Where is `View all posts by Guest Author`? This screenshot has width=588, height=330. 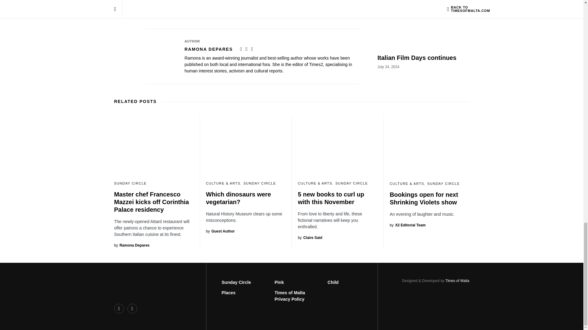 View all posts by Guest Author is located at coordinates (220, 231).